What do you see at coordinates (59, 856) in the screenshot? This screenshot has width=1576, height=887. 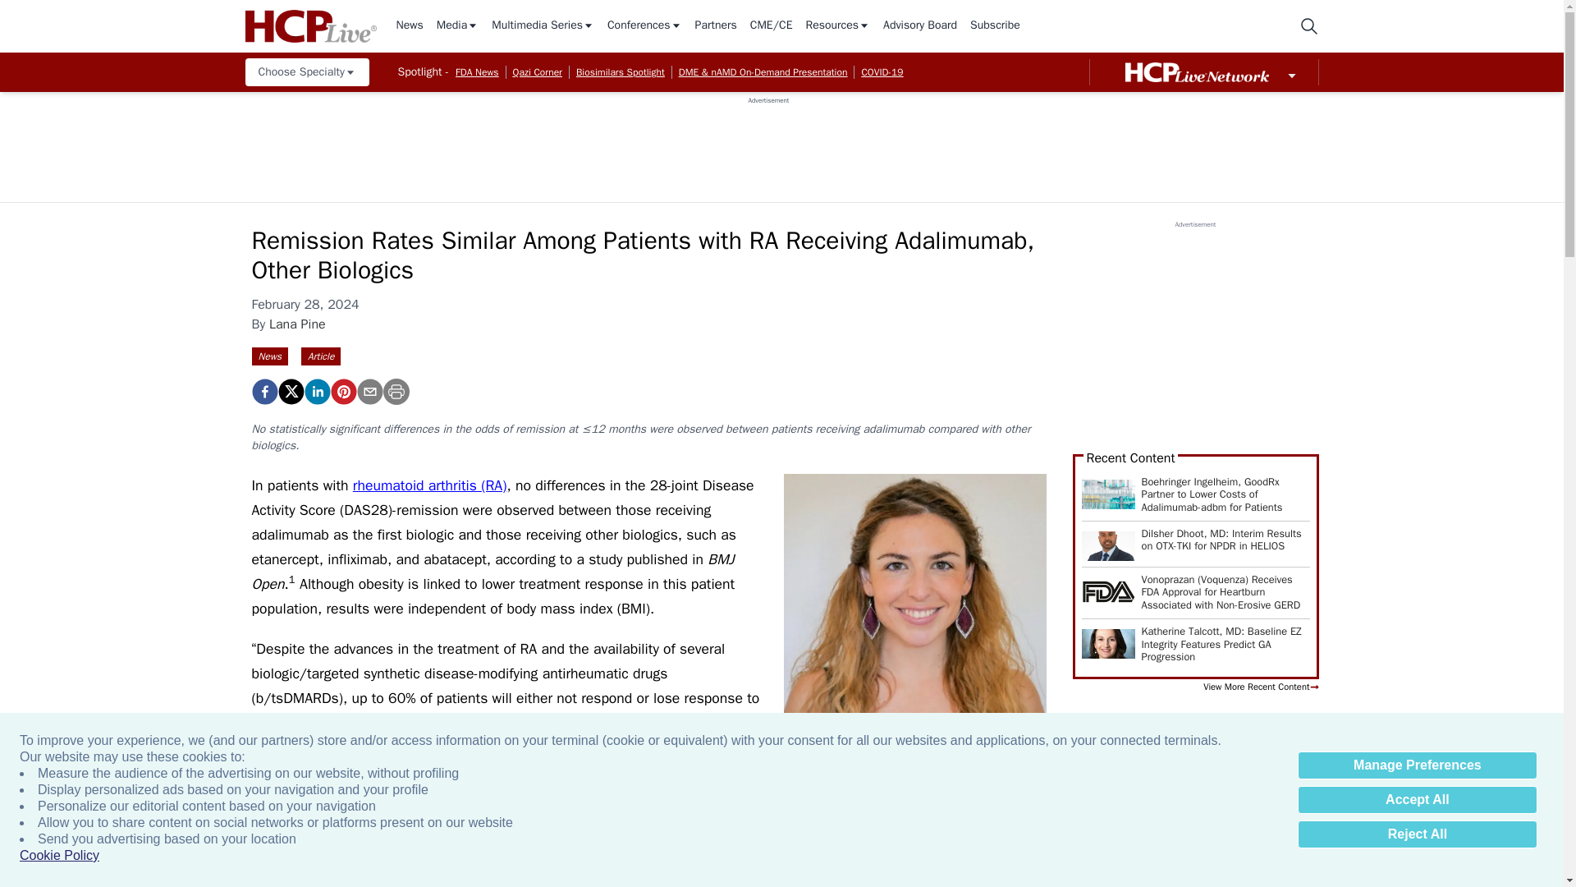 I see `Cookie Policy` at bounding box center [59, 856].